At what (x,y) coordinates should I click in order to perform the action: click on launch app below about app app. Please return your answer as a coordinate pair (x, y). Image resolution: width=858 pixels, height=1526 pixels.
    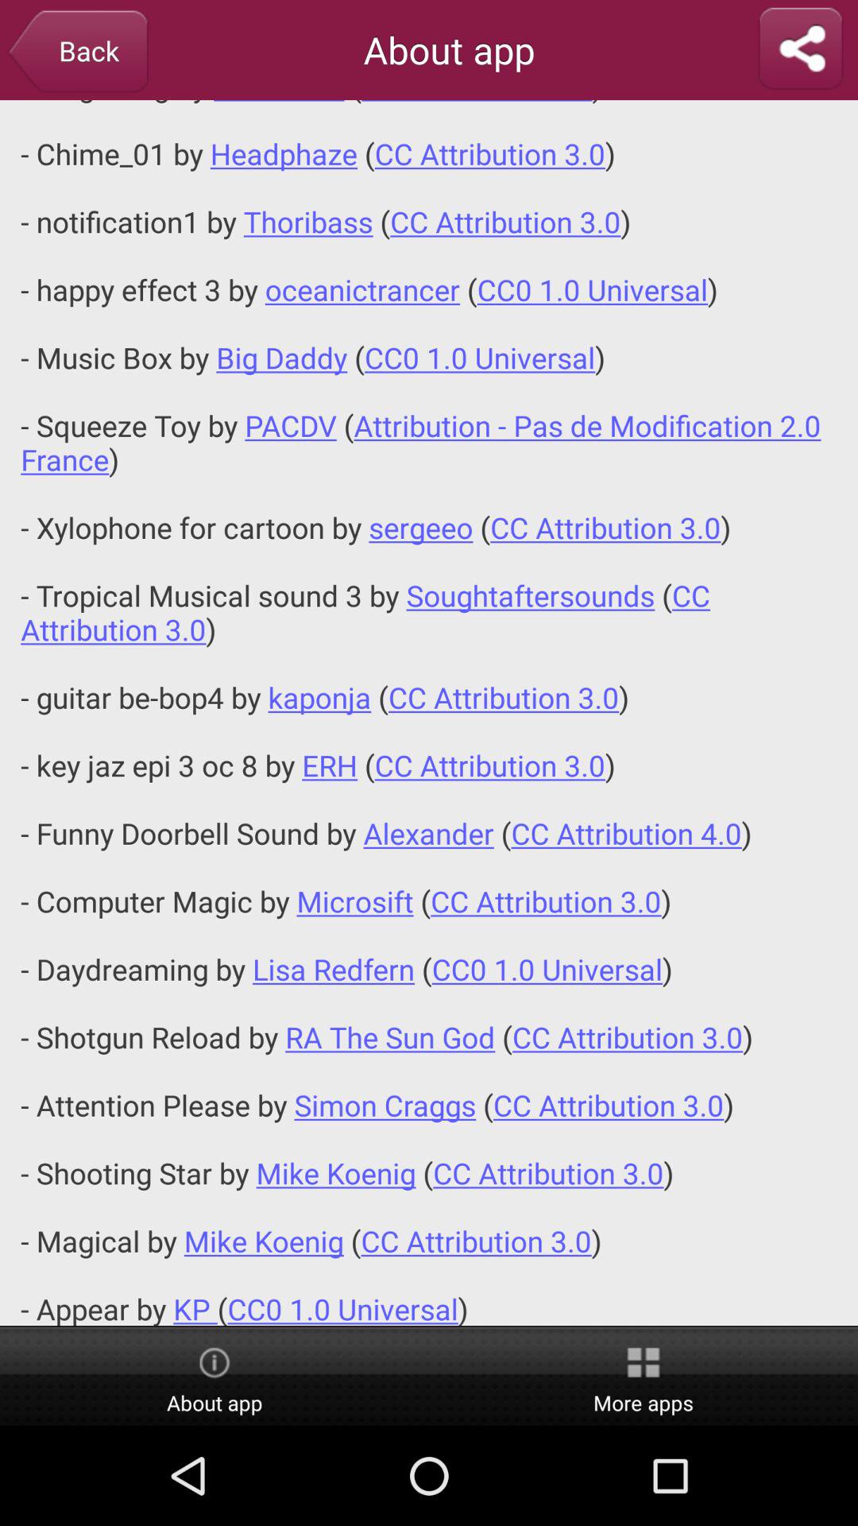
    Looking at the image, I should click on (429, 712).